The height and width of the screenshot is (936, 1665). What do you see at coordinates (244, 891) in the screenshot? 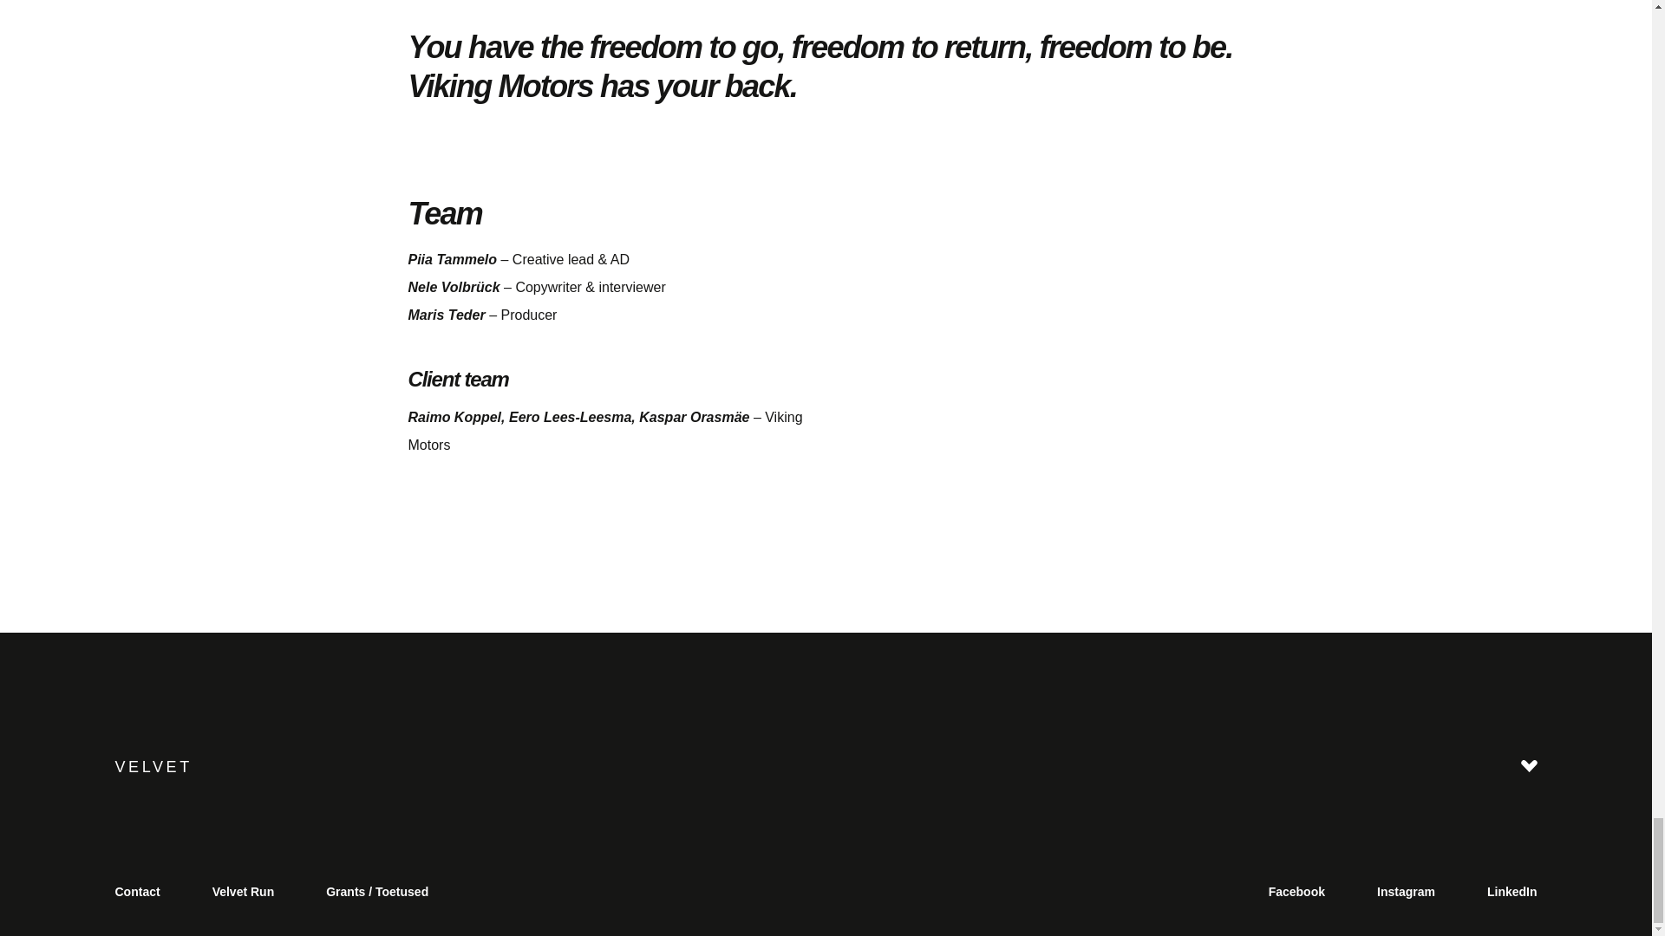
I see `Velvet Run` at bounding box center [244, 891].